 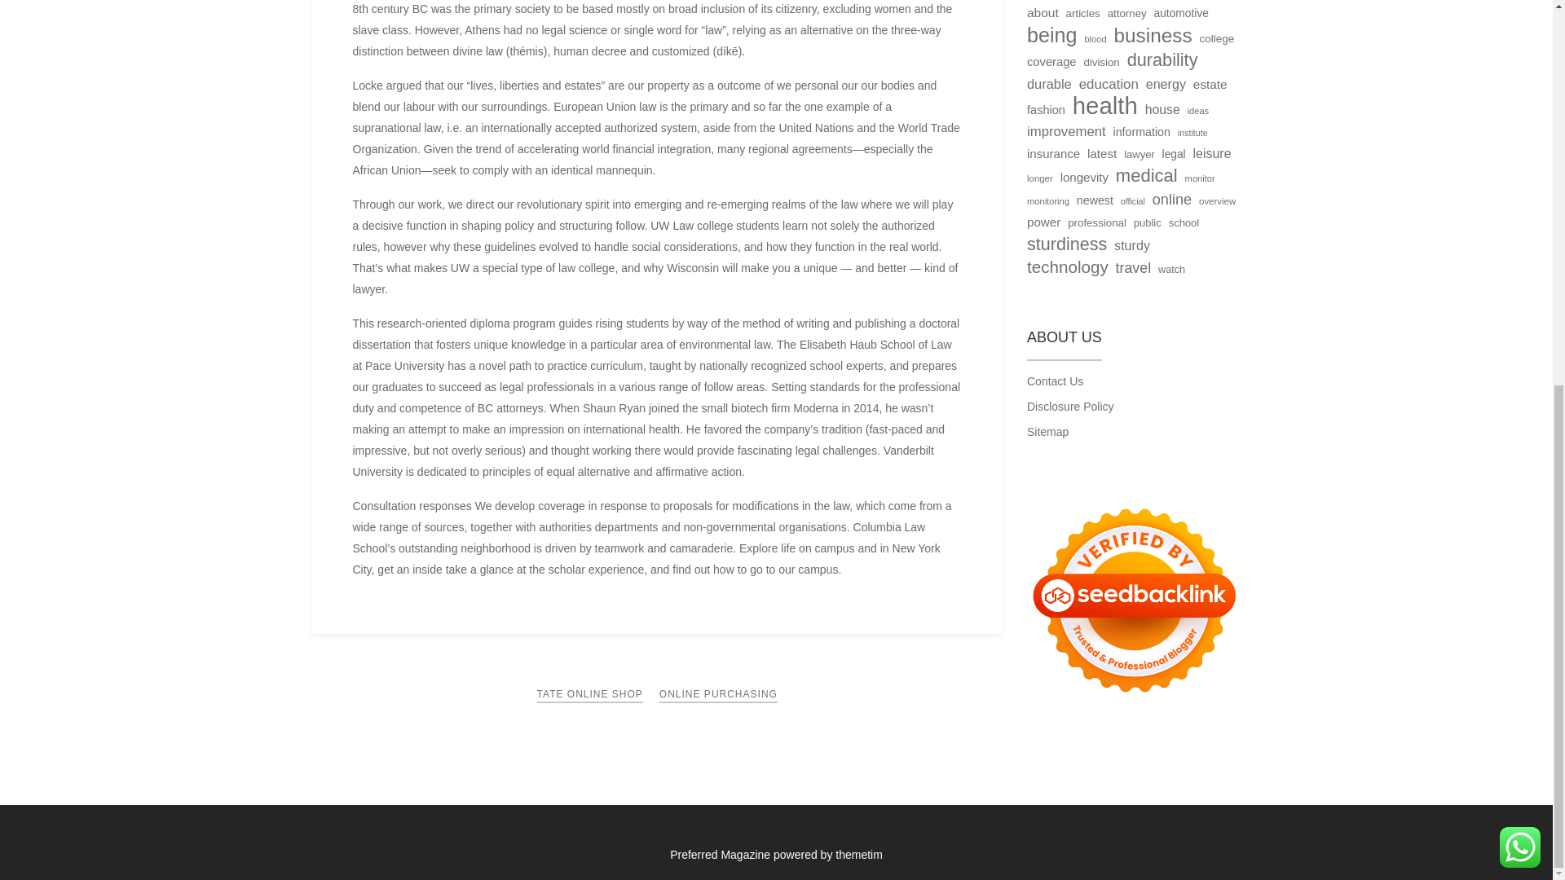 What do you see at coordinates (1133, 600) in the screenshot?
I see `Seedbacklink` at bounding box center [1133, 600].